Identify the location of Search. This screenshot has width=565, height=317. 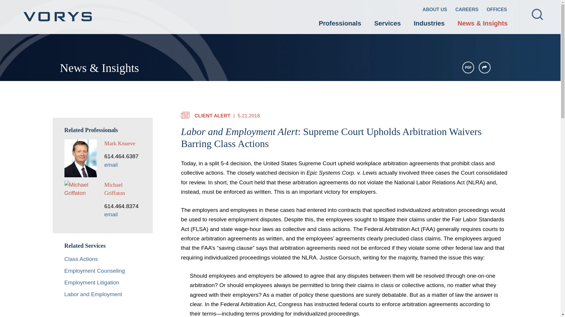
(537, 14).